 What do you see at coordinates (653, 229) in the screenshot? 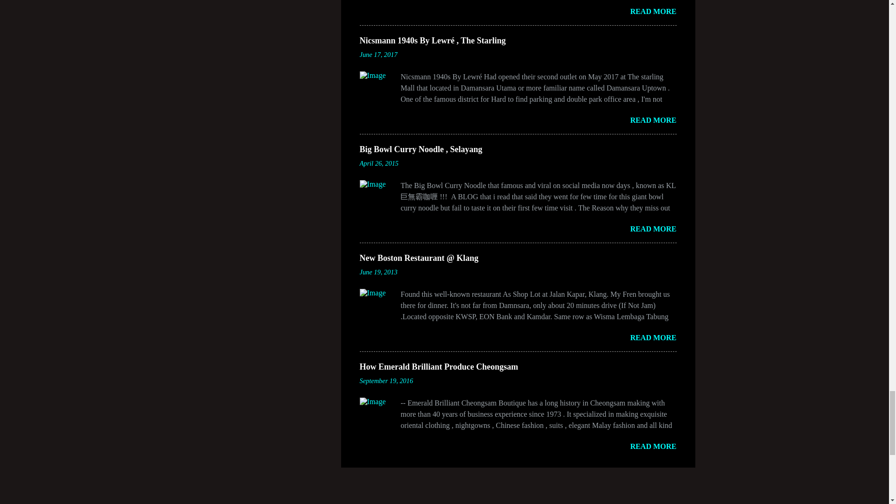
I see `READ MORE` at bounding box center [653, 229].